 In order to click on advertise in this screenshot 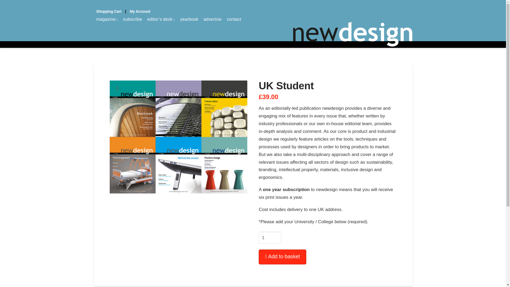, I will do `click(212, 29)`.